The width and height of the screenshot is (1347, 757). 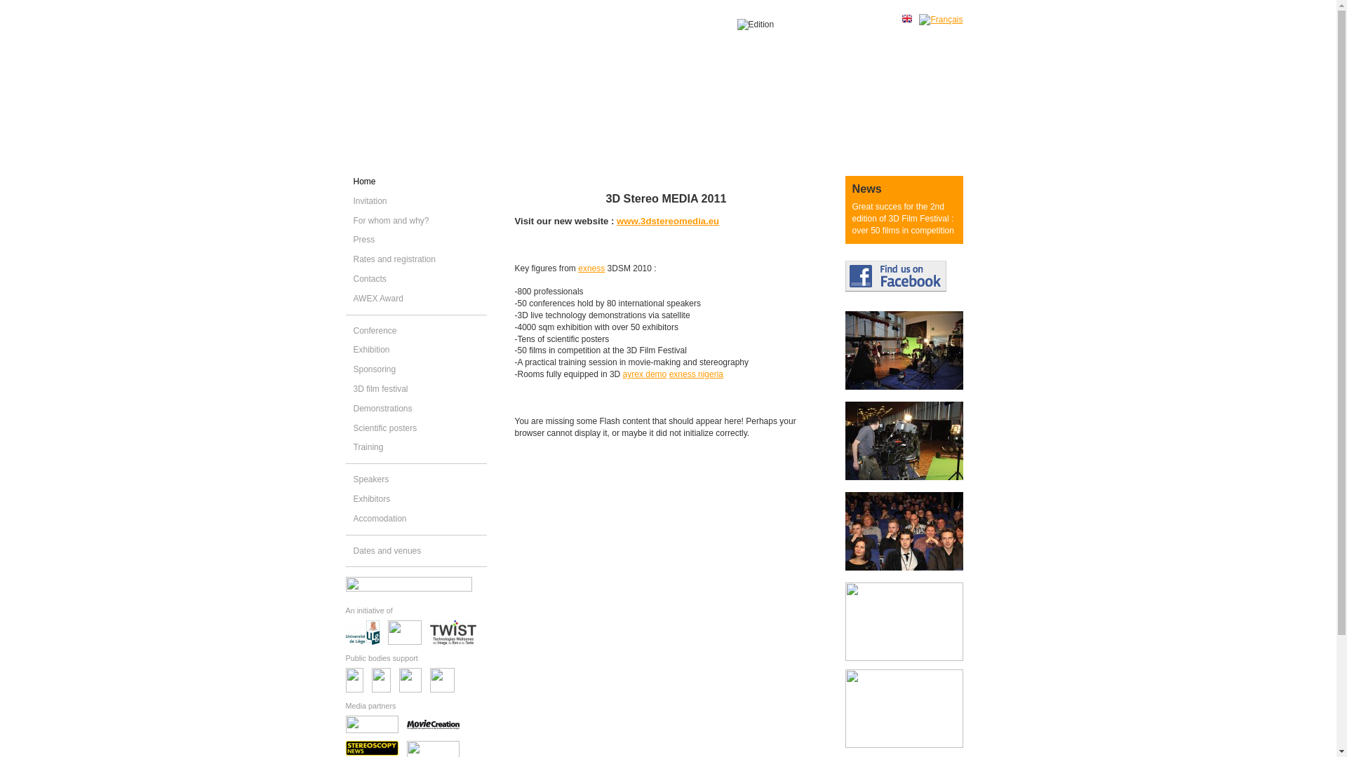 What do you see at coordinates (911, 486) in the screenshot?
I see `3D Stereo Media` at bounding box center [911, 486].